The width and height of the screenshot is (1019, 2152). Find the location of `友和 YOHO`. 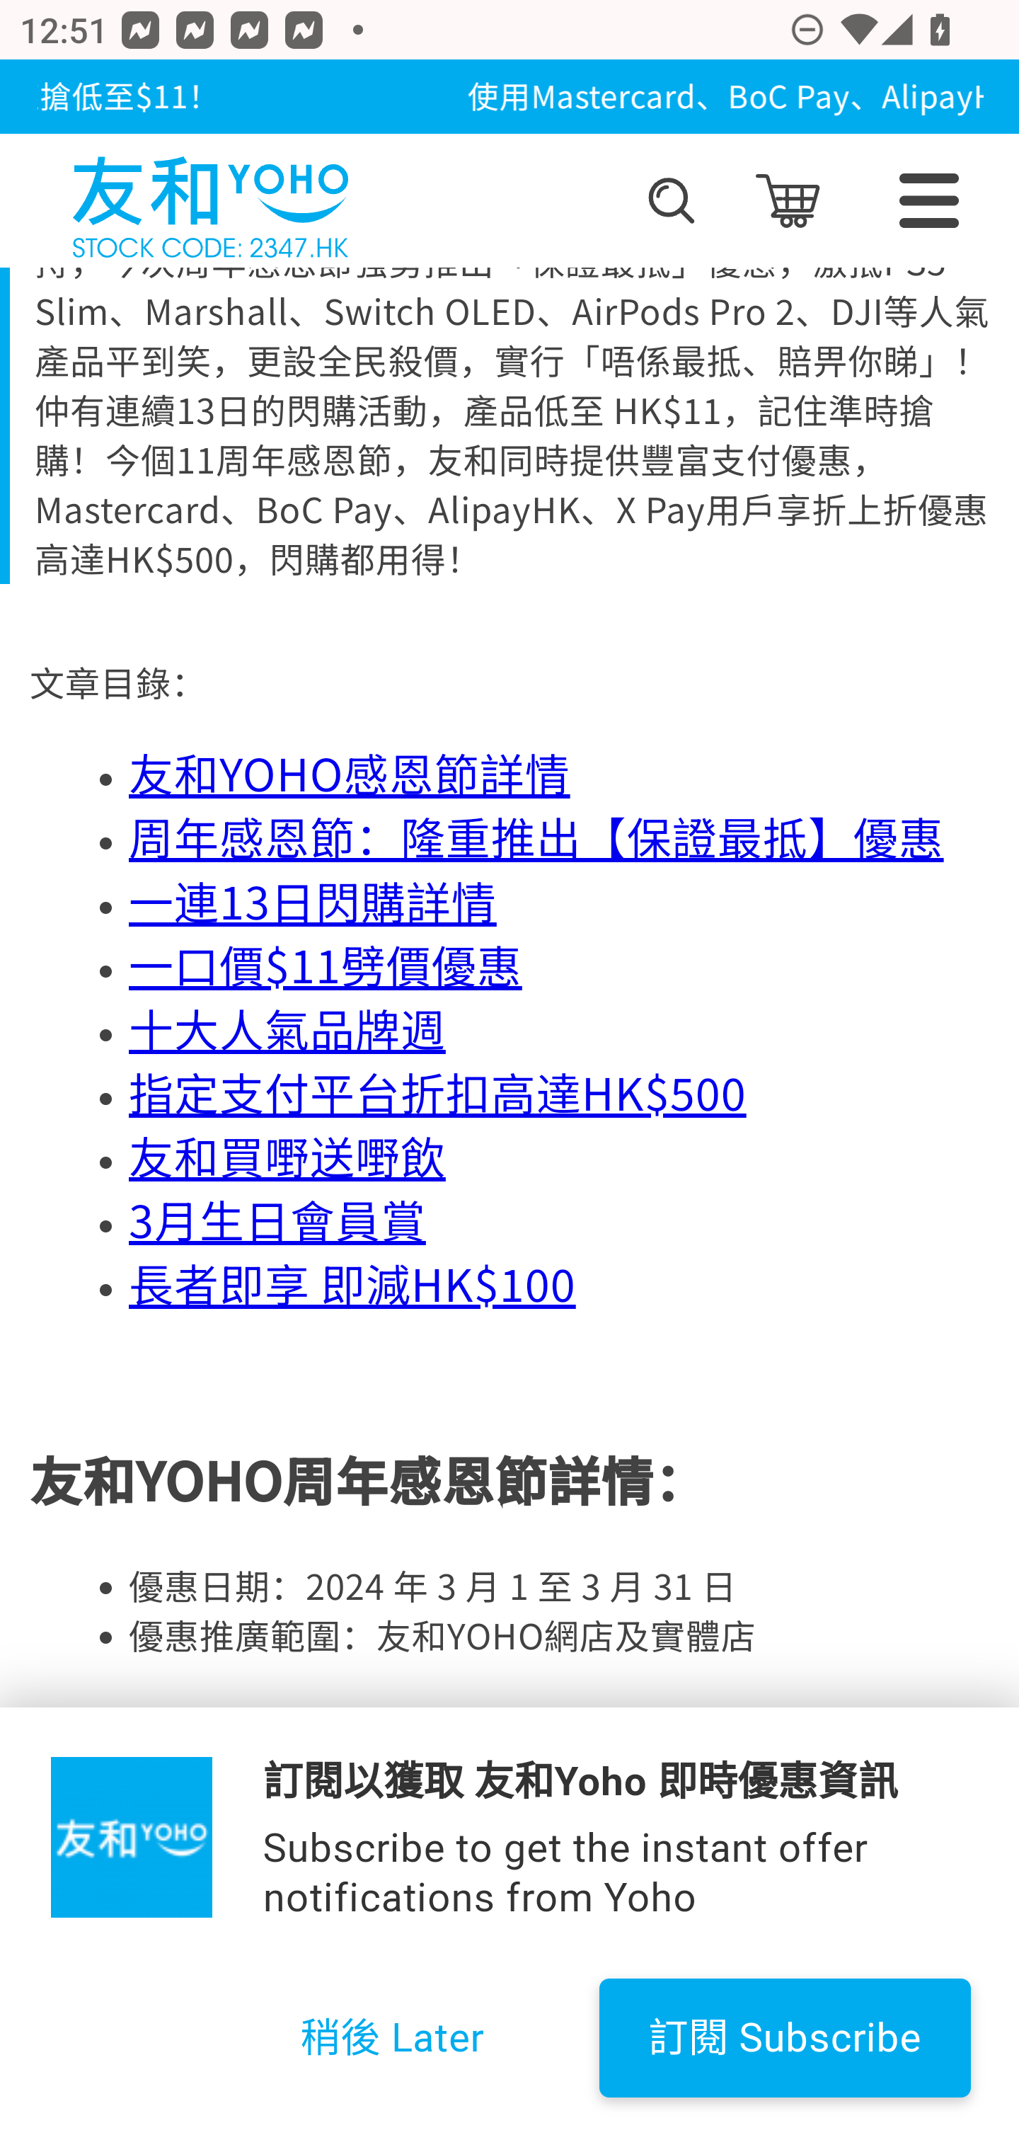

友和 YOHO is located at coordinates (209, 201).